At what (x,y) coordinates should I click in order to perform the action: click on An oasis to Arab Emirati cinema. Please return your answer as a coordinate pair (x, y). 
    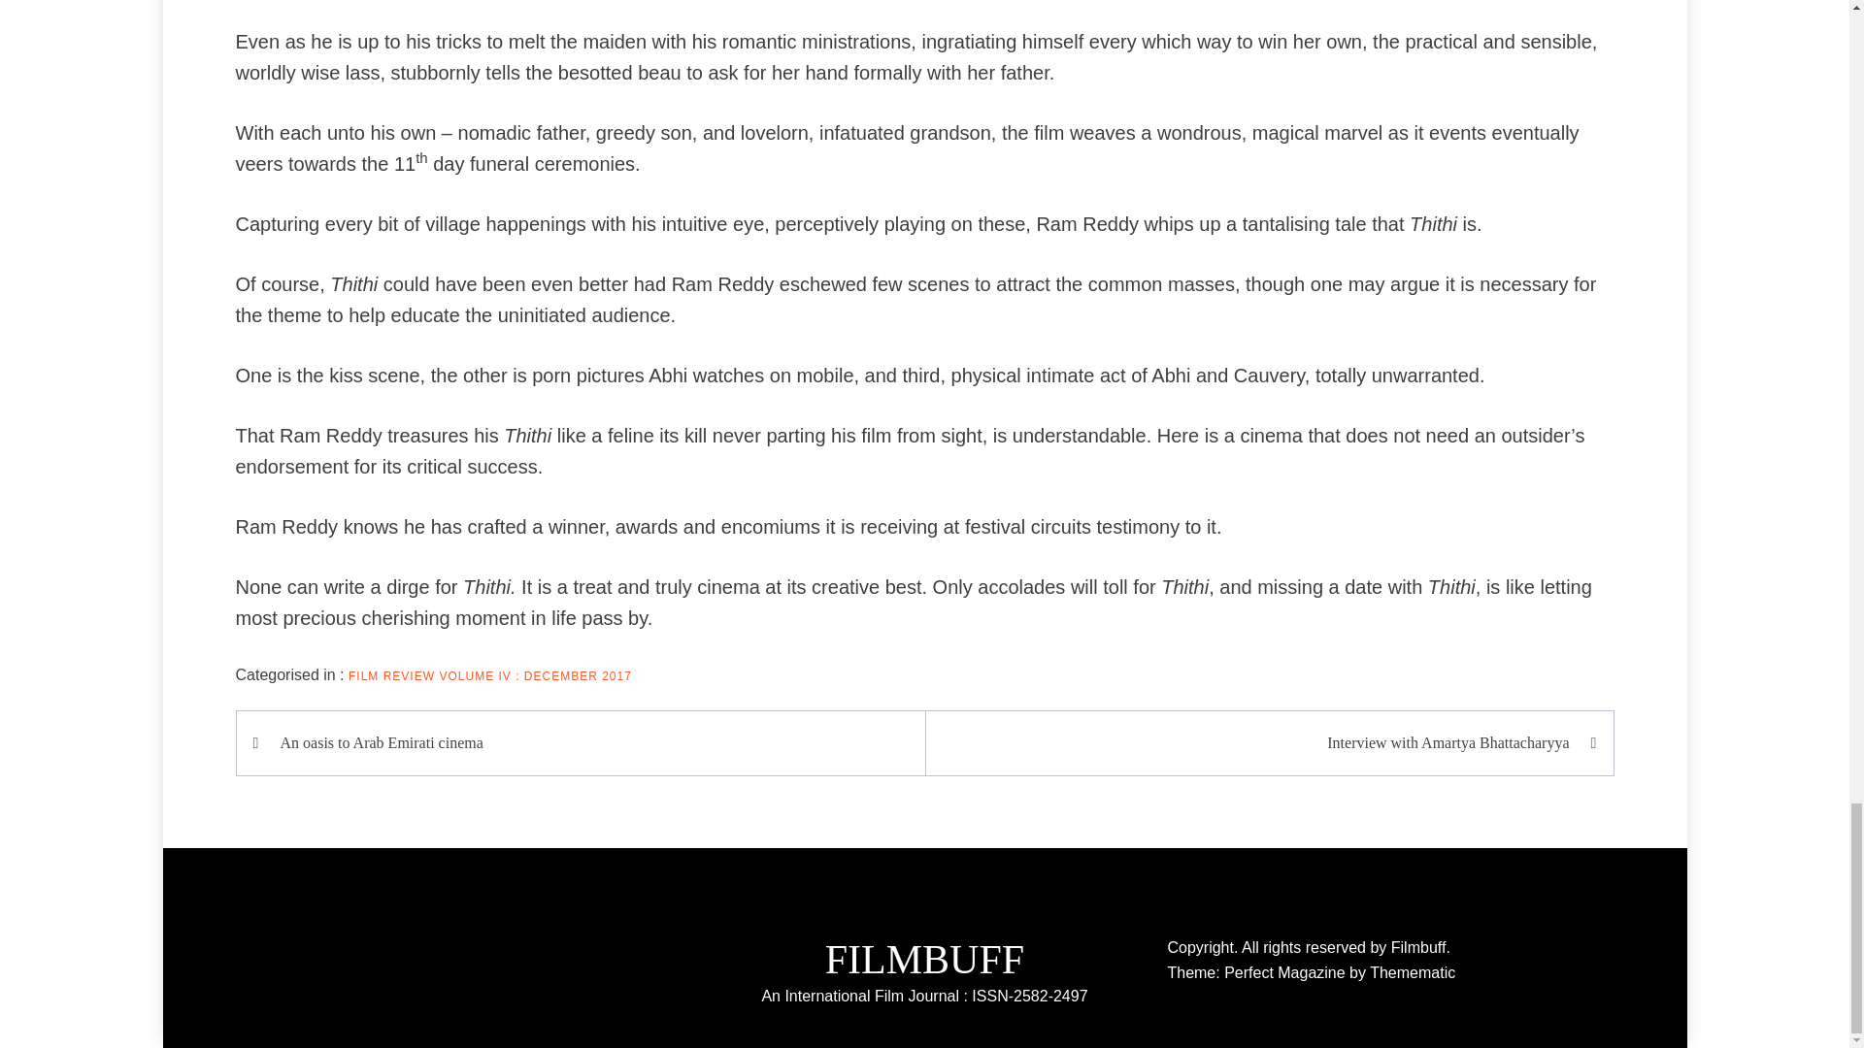
    Looking at the image, I should click on (590, 742).